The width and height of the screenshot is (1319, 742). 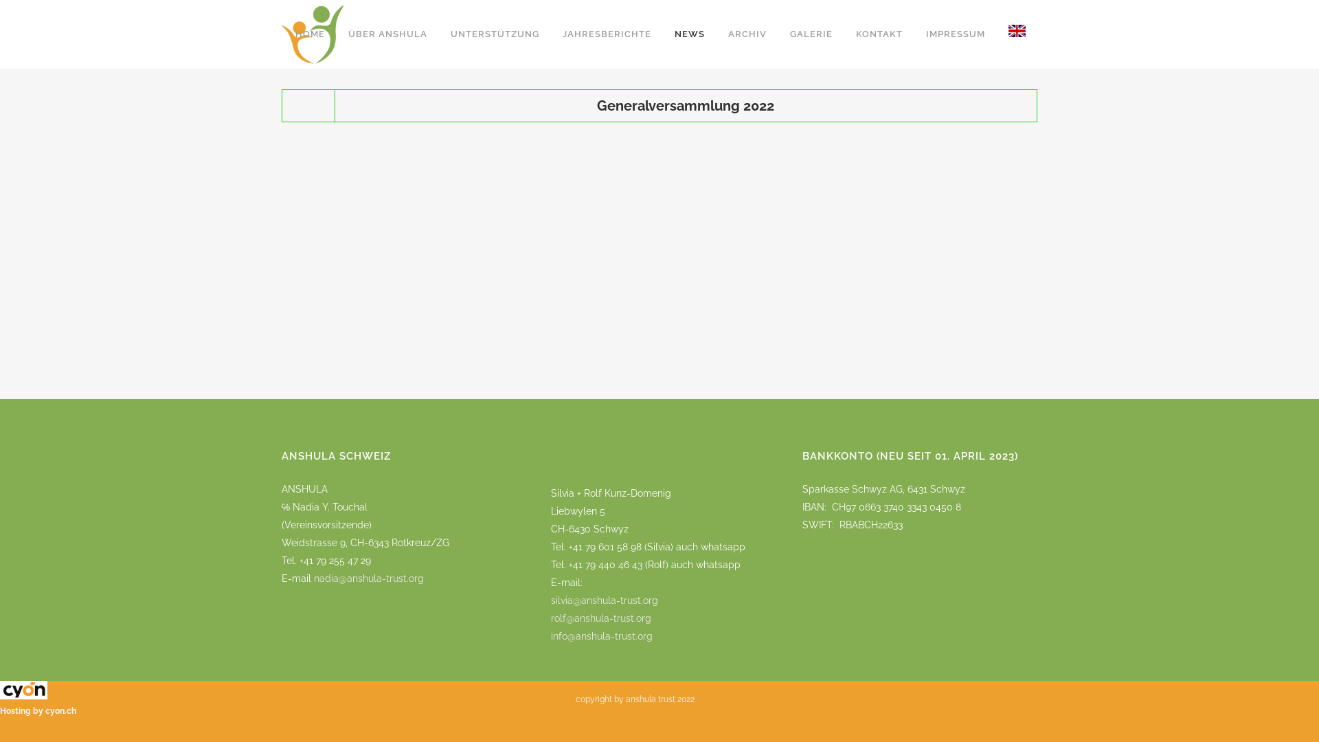 What do you see at coordinates (310, 34) in the screenshot?
I see `HOME` at bounding box center [310, 34].